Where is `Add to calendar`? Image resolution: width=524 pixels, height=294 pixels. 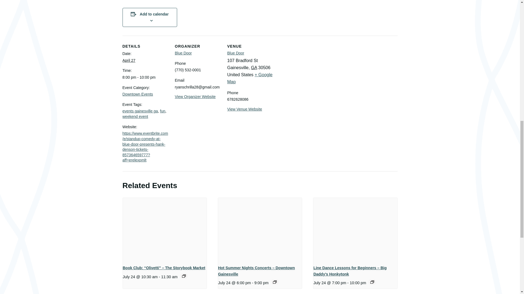
Add to calendar is located at coordinates (154, 14).